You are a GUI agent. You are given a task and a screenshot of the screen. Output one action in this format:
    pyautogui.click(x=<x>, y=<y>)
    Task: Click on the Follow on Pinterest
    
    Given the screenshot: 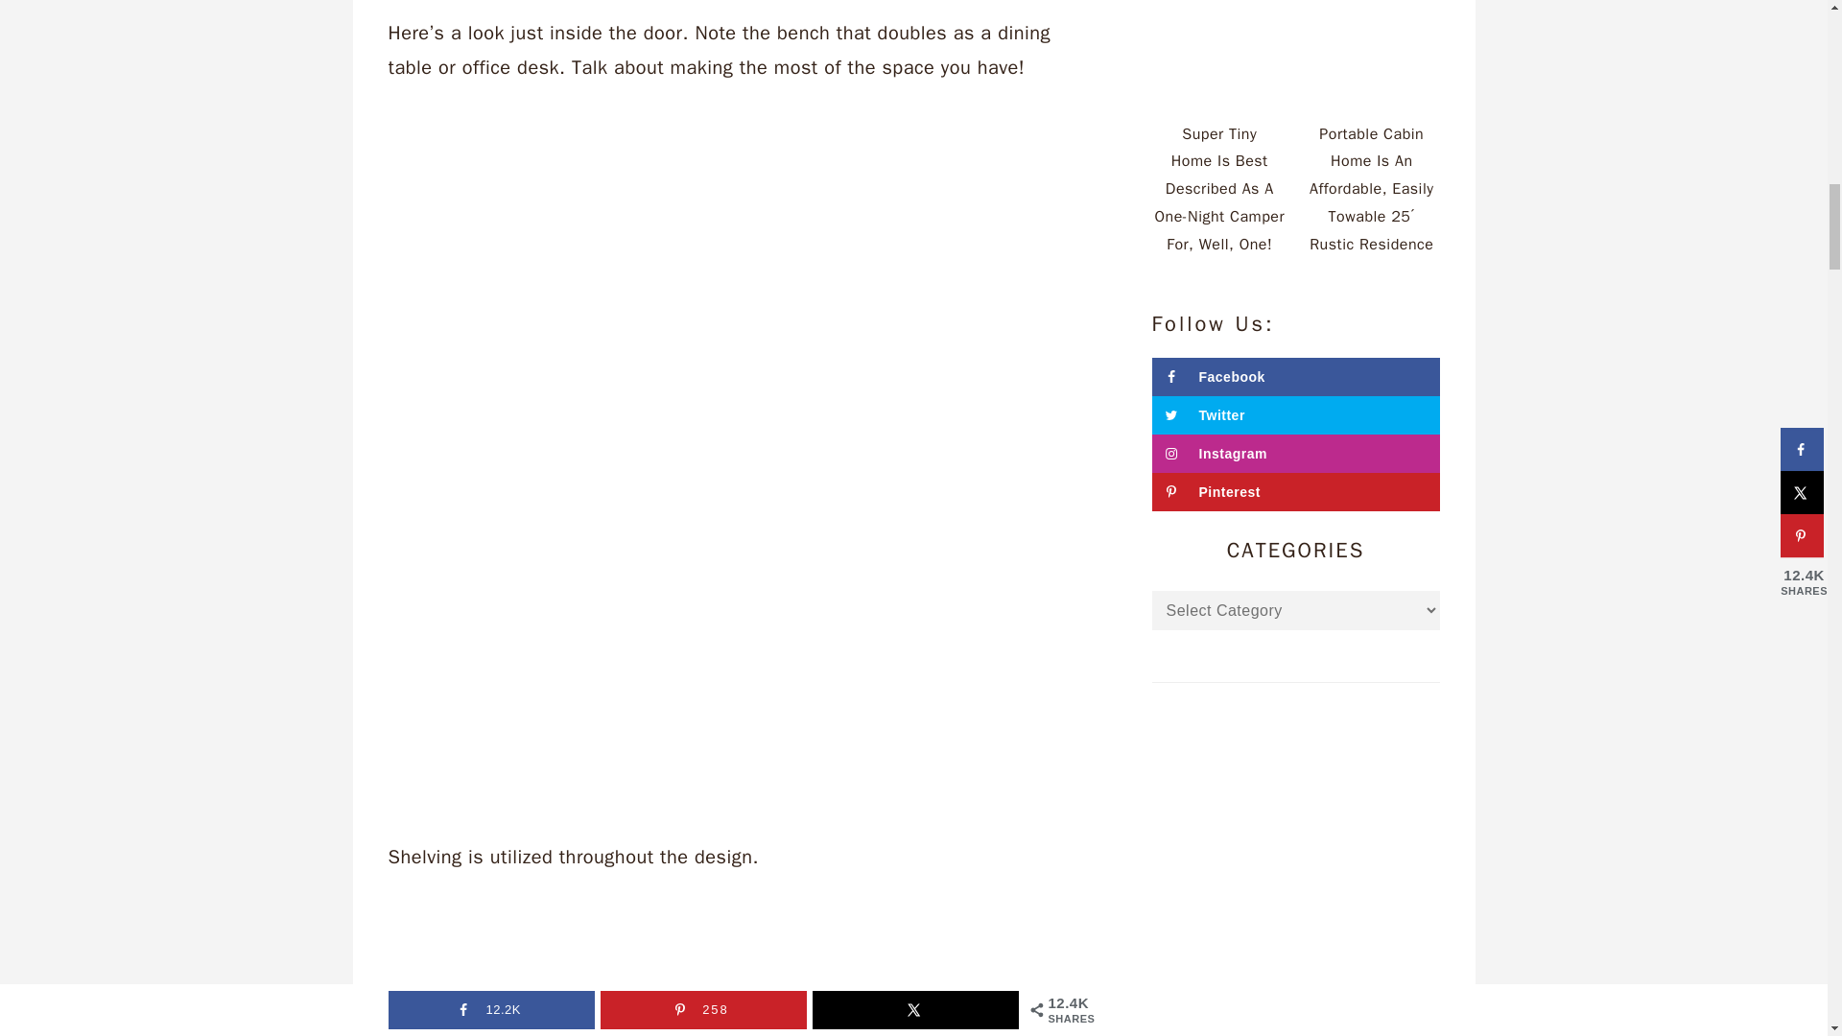 What is the action you would take?
    pyautogui.click(x=1295, y=491)
    